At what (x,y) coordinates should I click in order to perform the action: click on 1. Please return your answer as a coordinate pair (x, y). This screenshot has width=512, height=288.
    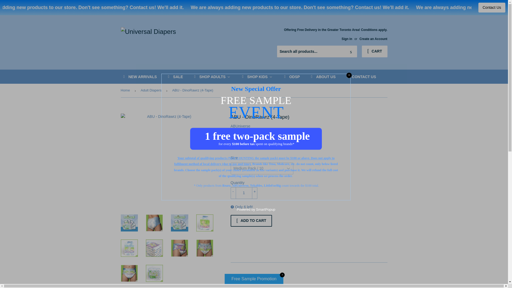
    Looking at the image, I should click on (244, 193).